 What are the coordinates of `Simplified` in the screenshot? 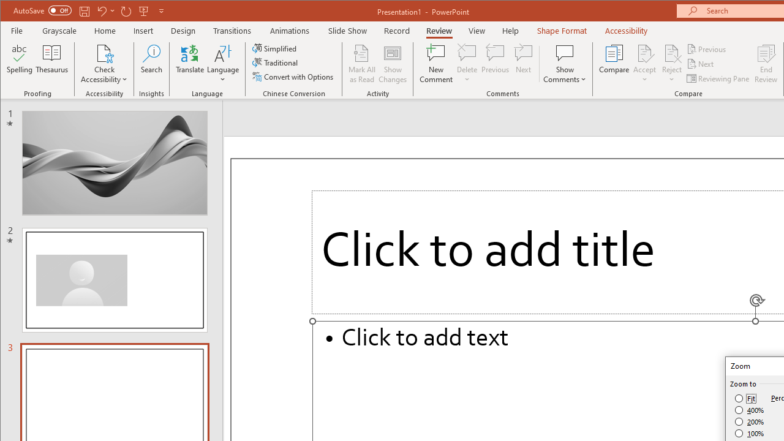 It's located at (276, 48).